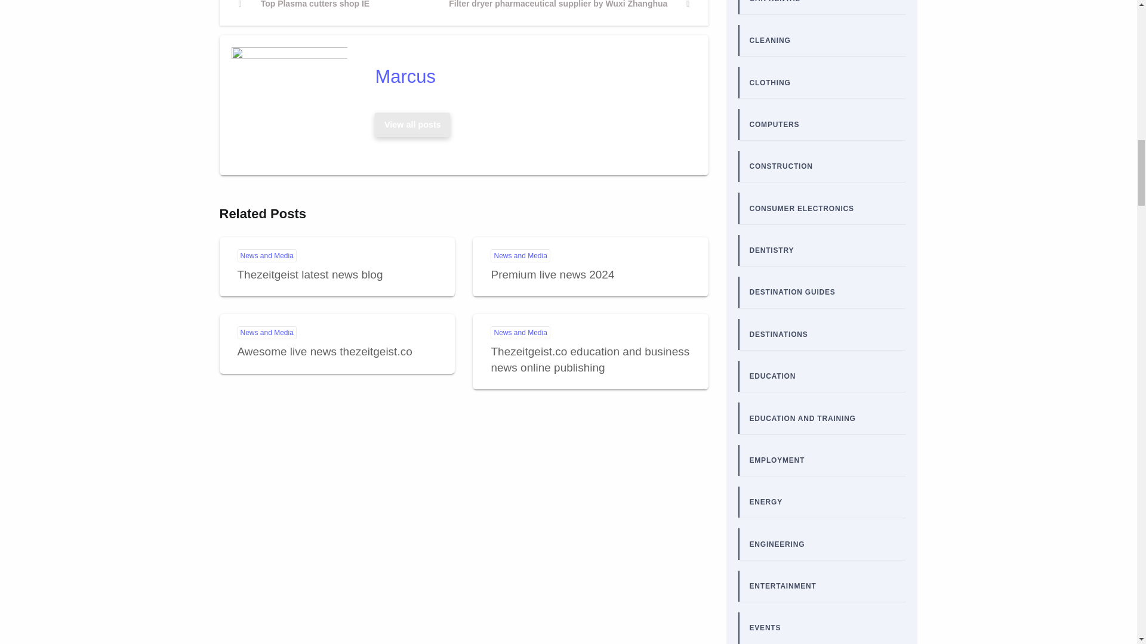 The image size is (1146, 644). Describe the element at coordinates (325, 351) in the screenshot. I see `Awesome live news thezeitgeist.co` at that location.